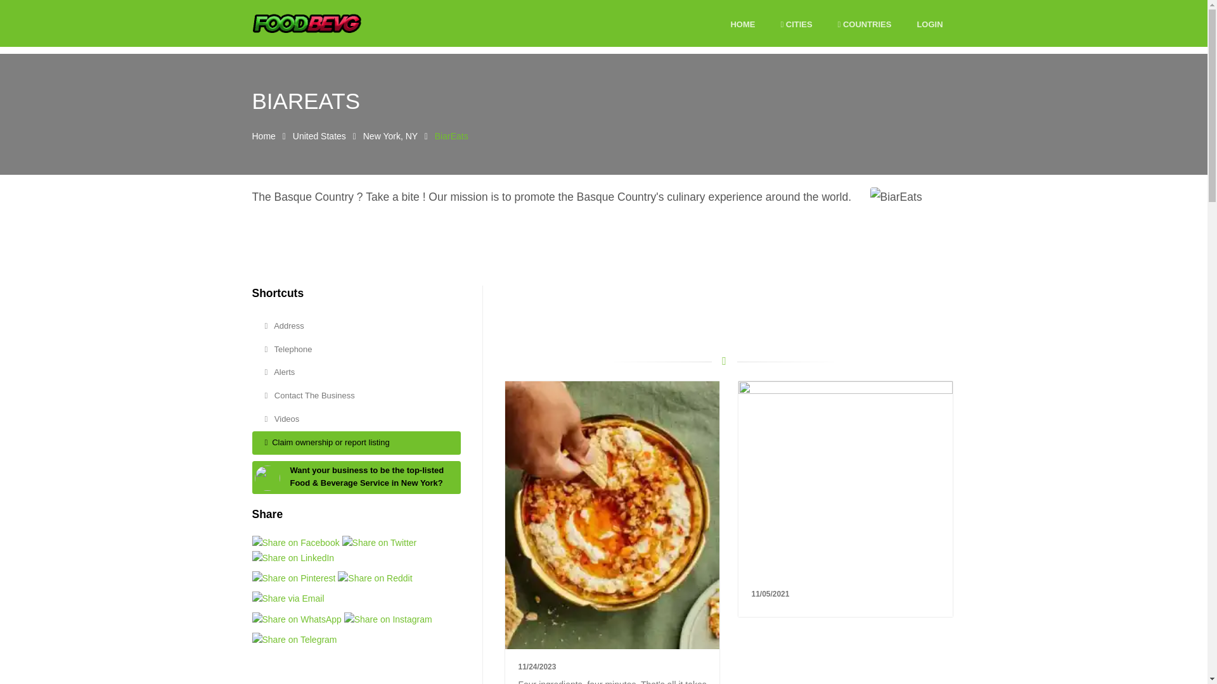 Image resolution: width=1217 pixels, height=684 pixels. What do you see at coordinates (356, 326) in the screenshot?
I see `Address` at bounding box center [356, 326].